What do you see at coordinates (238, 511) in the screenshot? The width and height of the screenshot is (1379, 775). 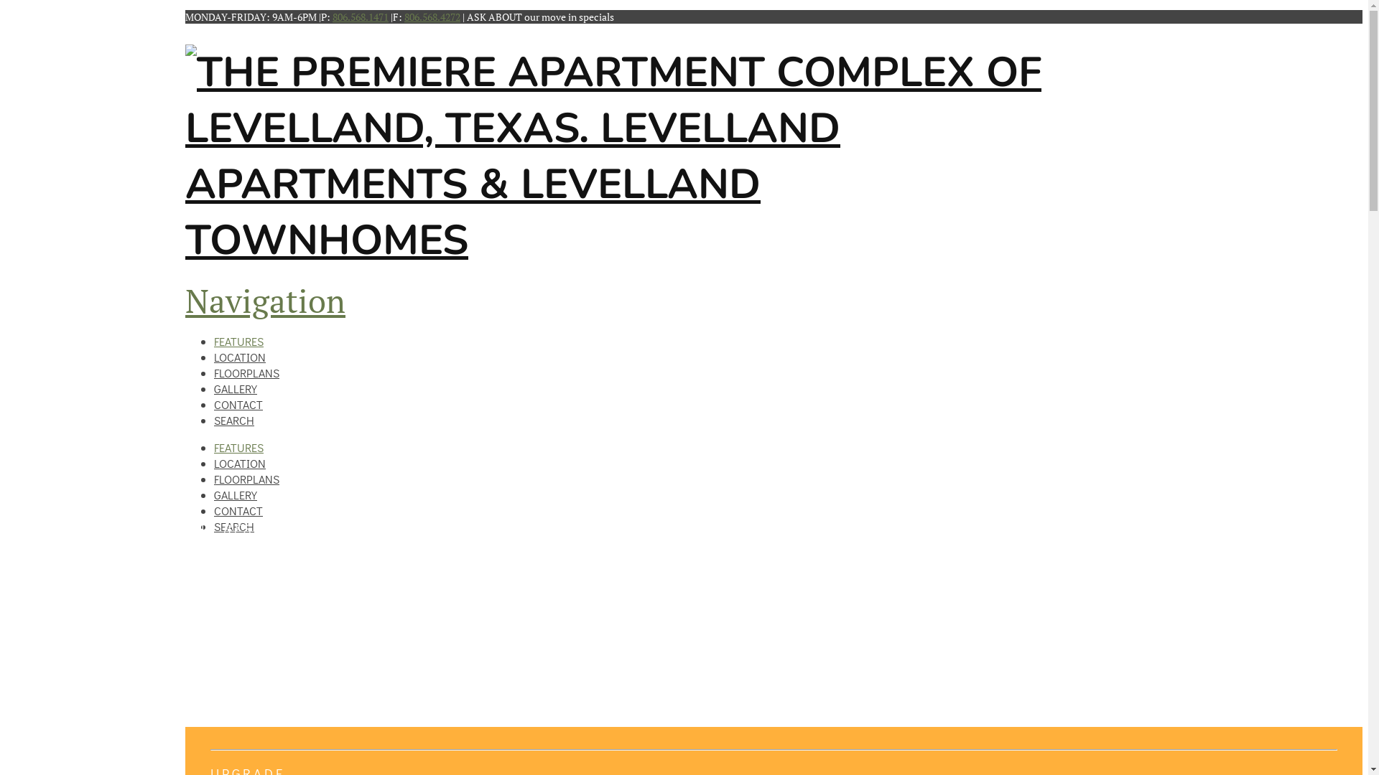 I see `CONTACT` at bounding box center [238, 511].